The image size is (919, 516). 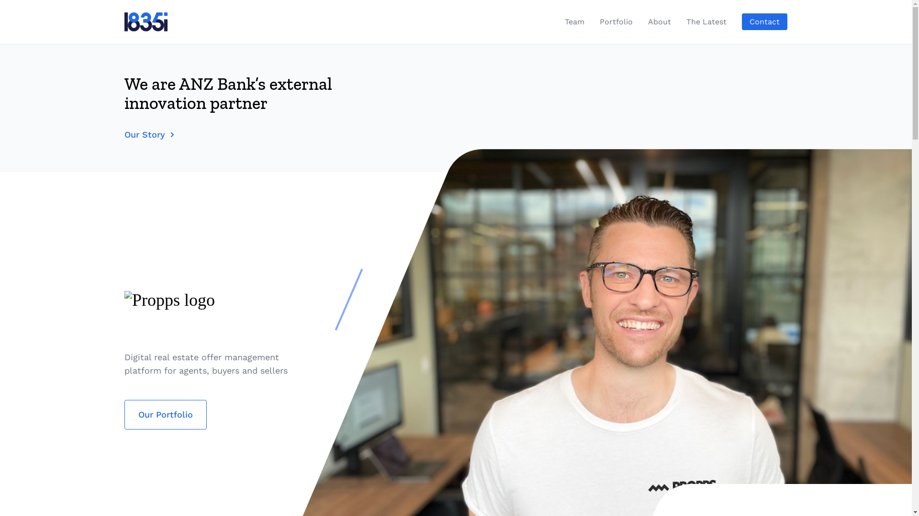 What do you see at coordinates (146, 22) in the screenshot?
I see `Home Page` at bounding box center [146, 22].